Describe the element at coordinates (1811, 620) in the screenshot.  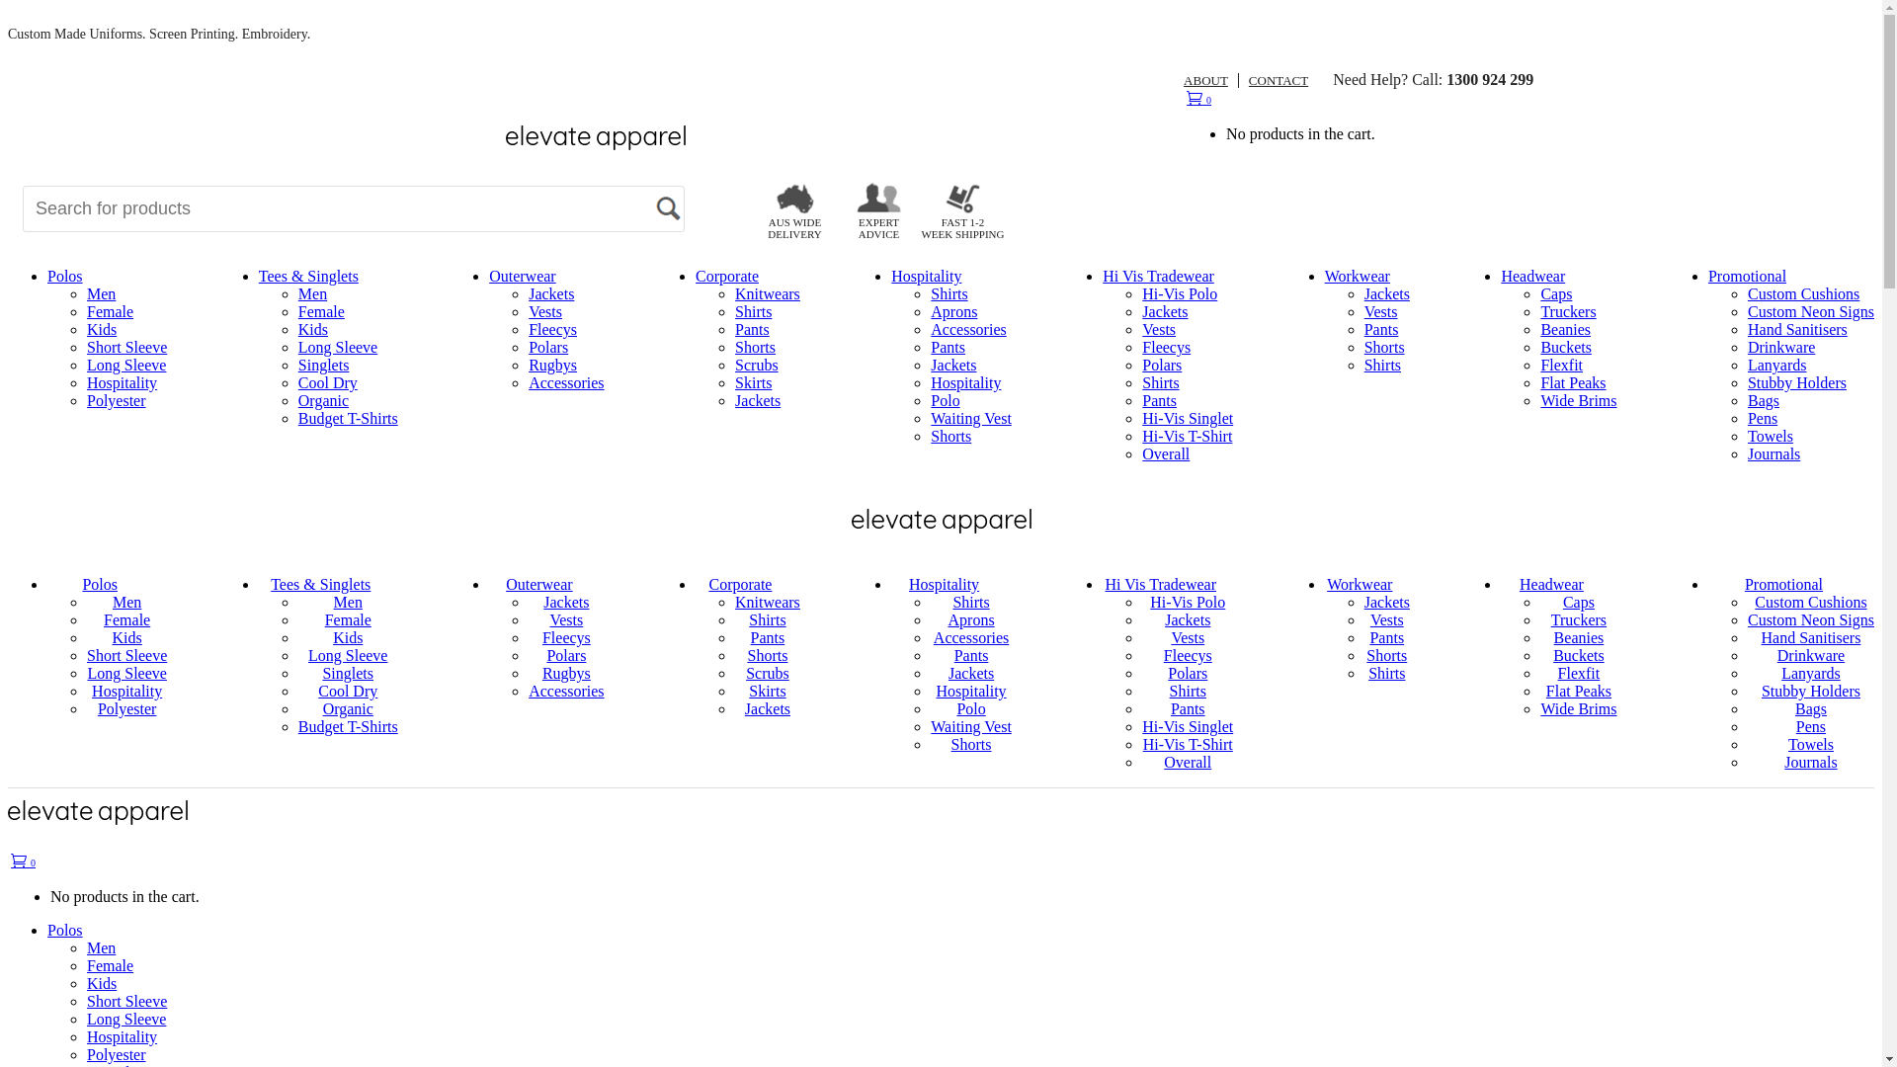
I see `Custom Neon Signs` at that location.